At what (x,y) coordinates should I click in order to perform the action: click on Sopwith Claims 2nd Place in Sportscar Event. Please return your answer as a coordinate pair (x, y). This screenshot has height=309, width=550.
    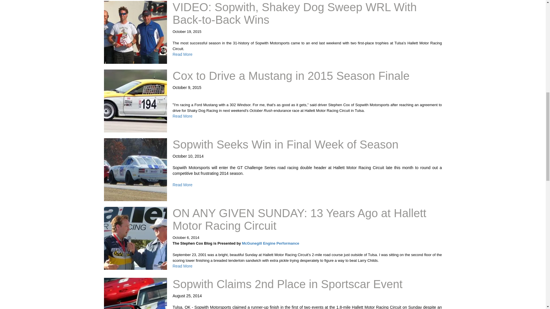
    Looking at the image, I should click on (288, 284).